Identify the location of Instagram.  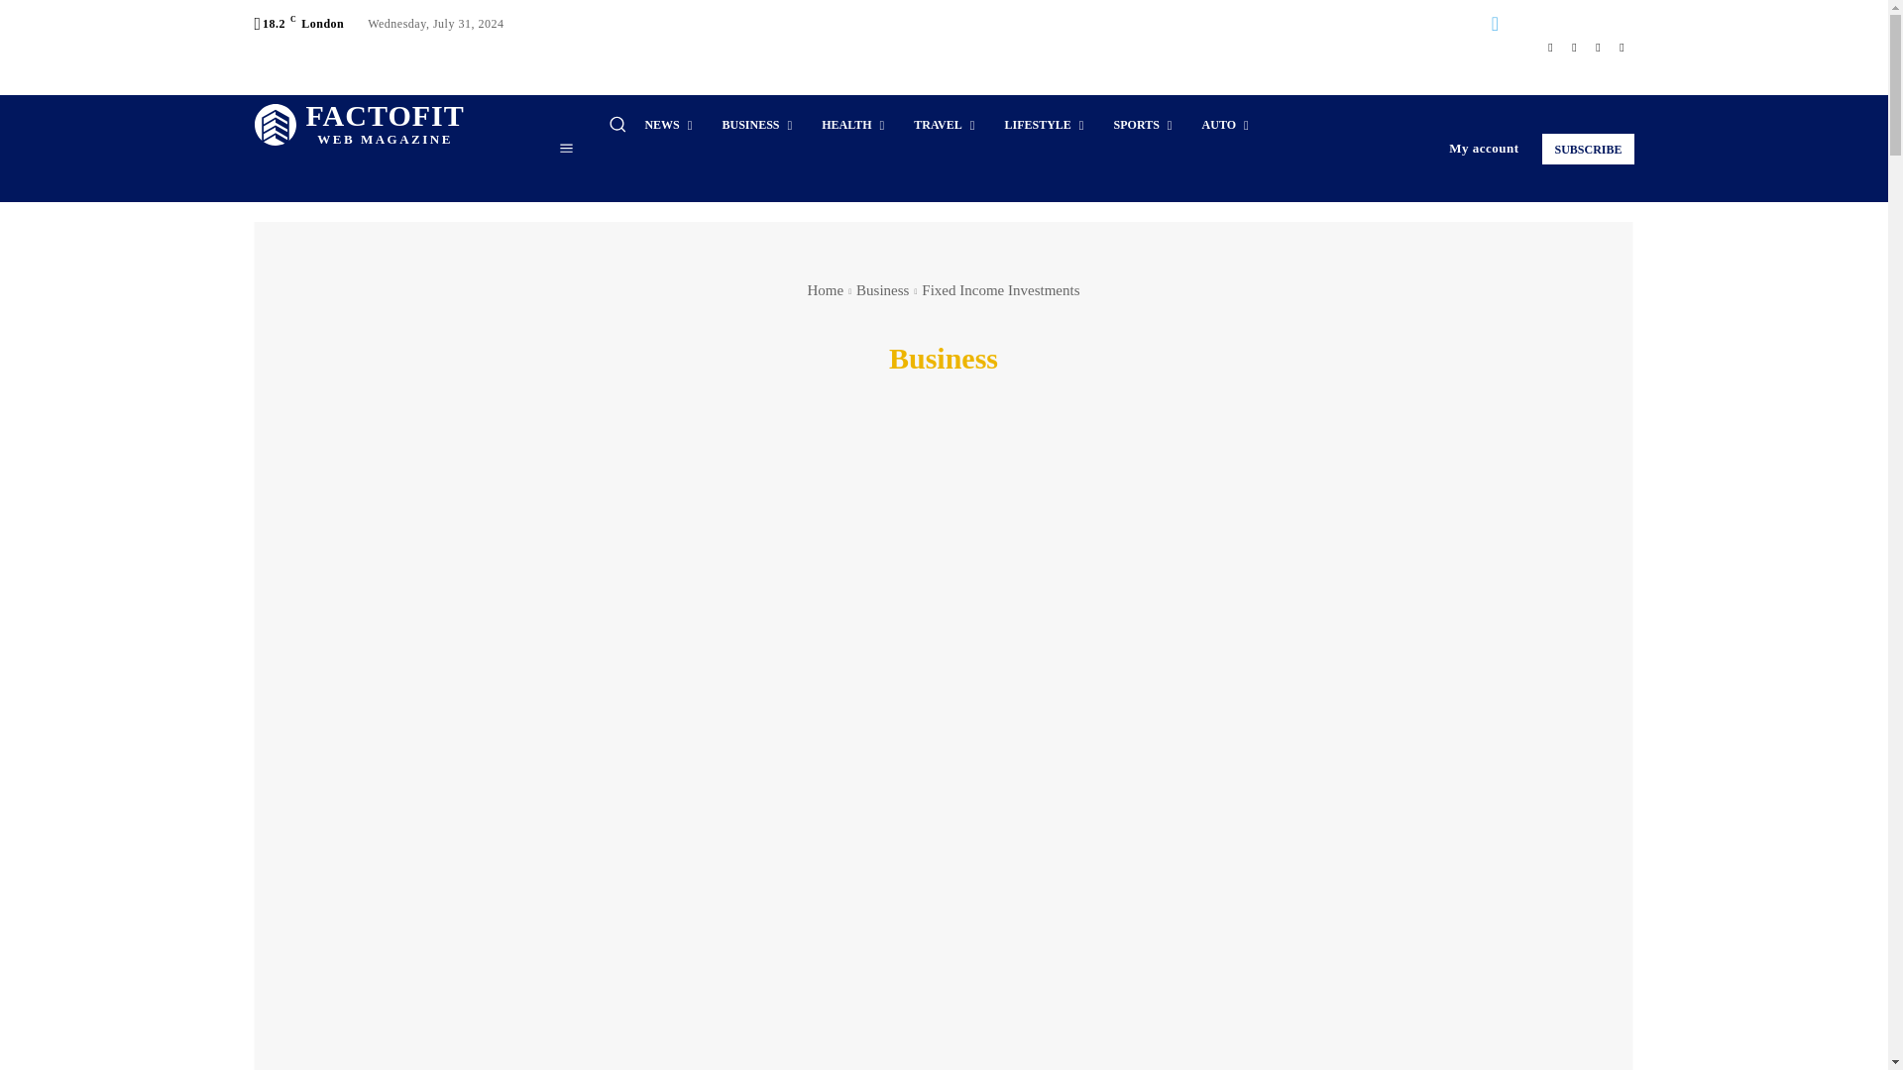
(1574, 48).